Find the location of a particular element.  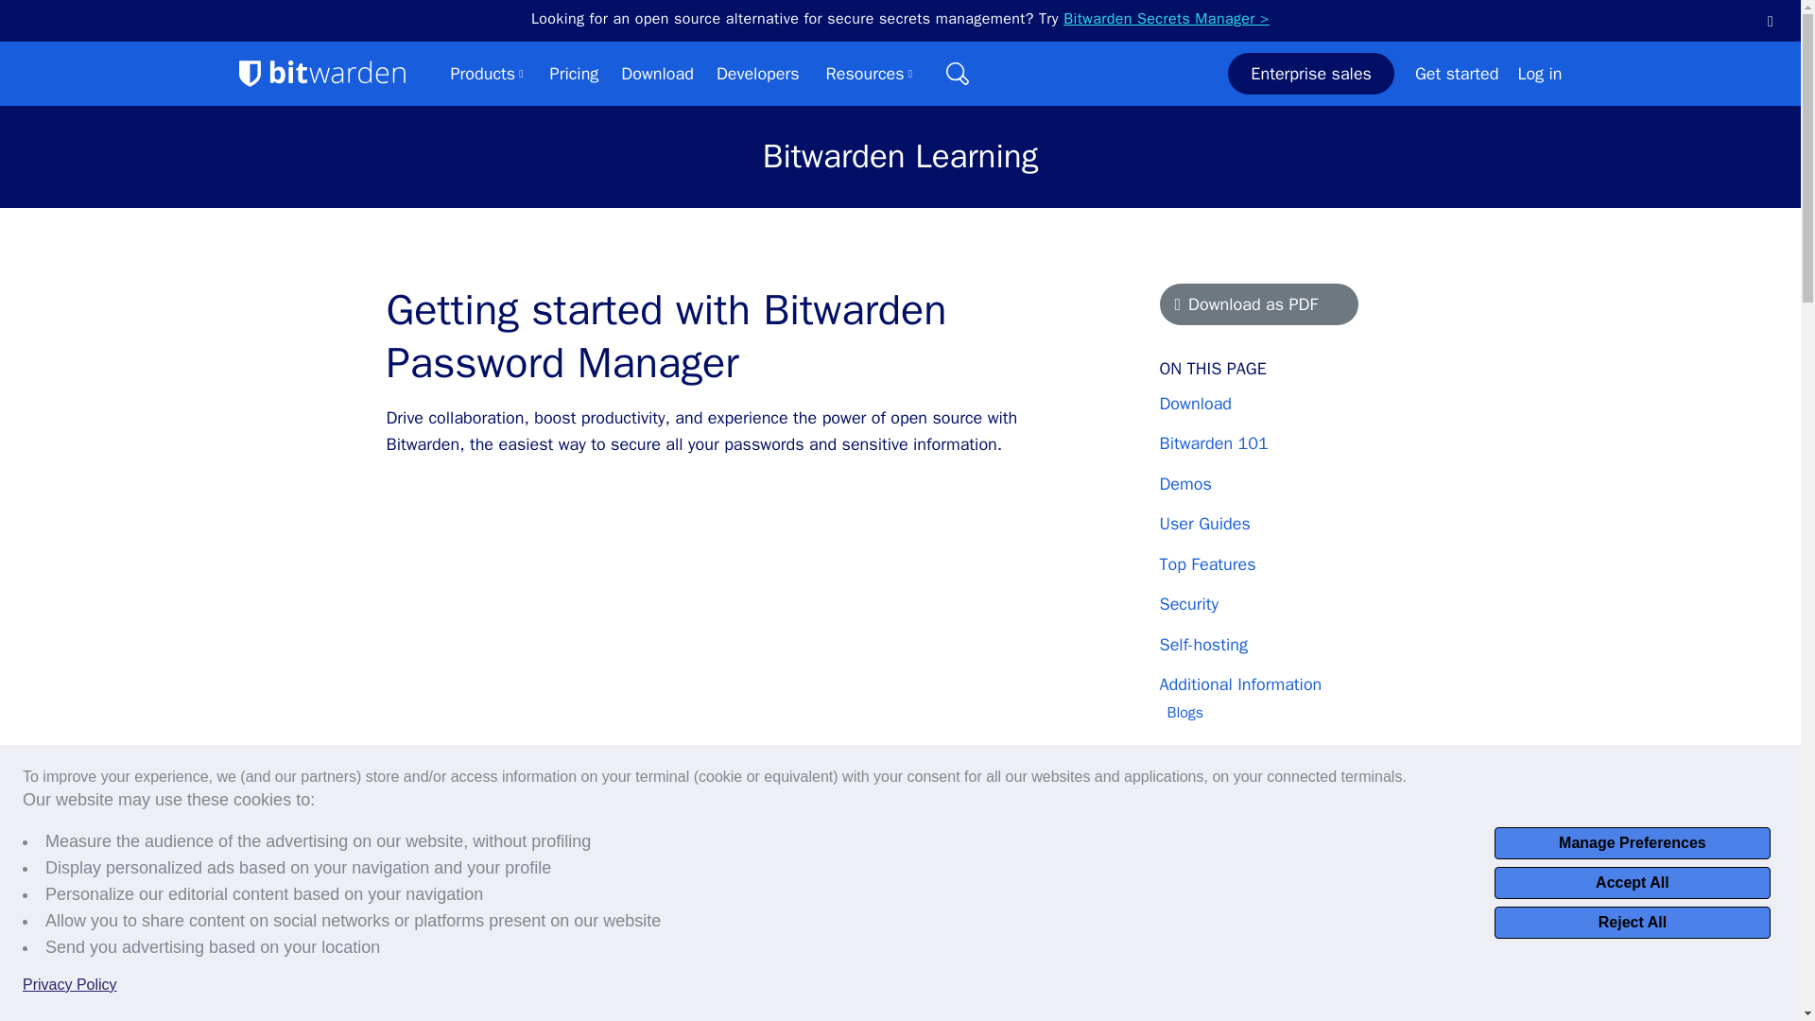

Enterprise sales is located at coordinates (1310, 74).